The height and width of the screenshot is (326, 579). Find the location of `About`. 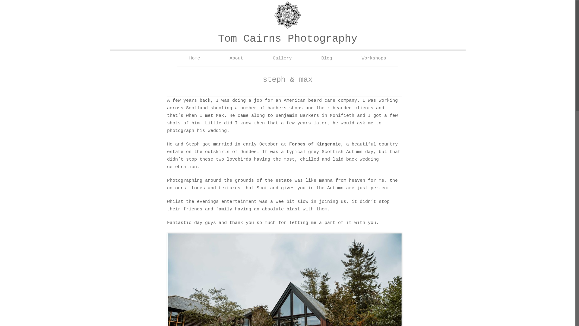

About is located at coordinates (236, 59).